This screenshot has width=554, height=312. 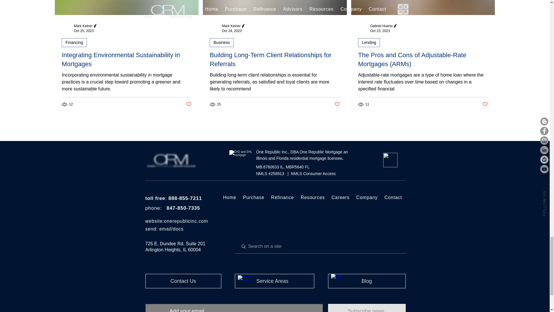 What do you see at coordinates (84, 31) in the screenshot?
I see `Oct 25, 2023` at bounding box center [84, 31].